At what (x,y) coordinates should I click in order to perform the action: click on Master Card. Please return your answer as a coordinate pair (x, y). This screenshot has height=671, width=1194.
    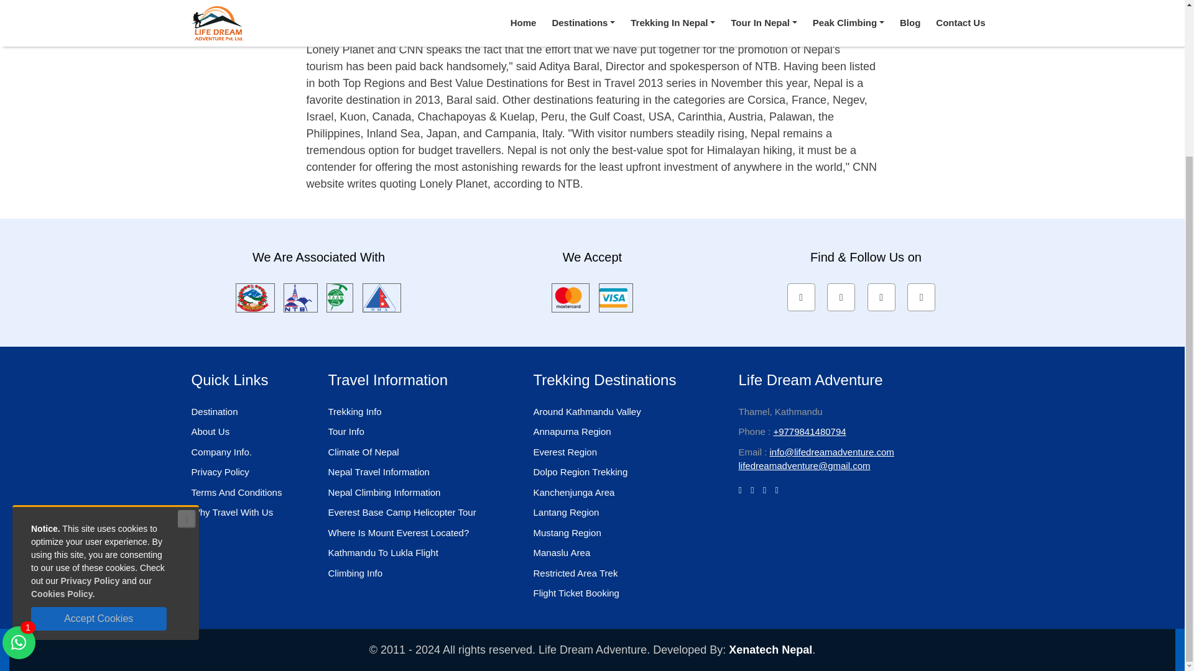
    Looking at the image, I should click on (570, 297).